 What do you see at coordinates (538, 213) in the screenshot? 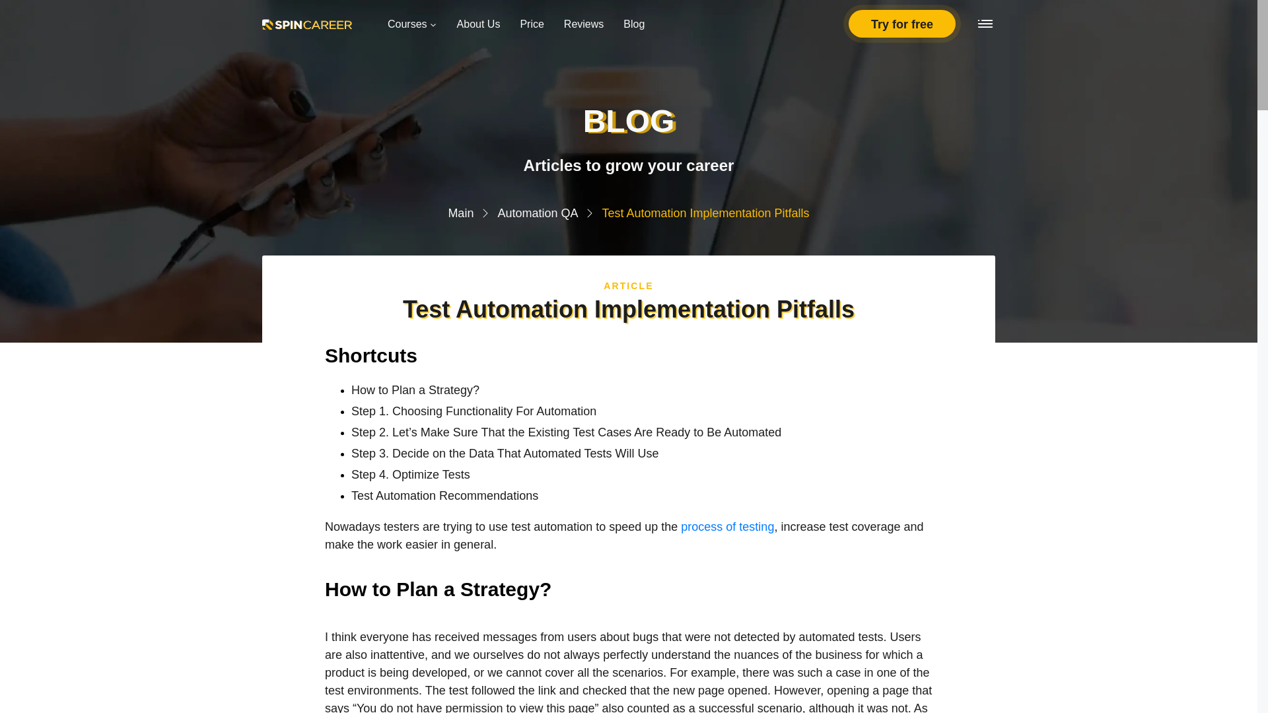
I see `Automation QA` at bounding box center [538, 213].